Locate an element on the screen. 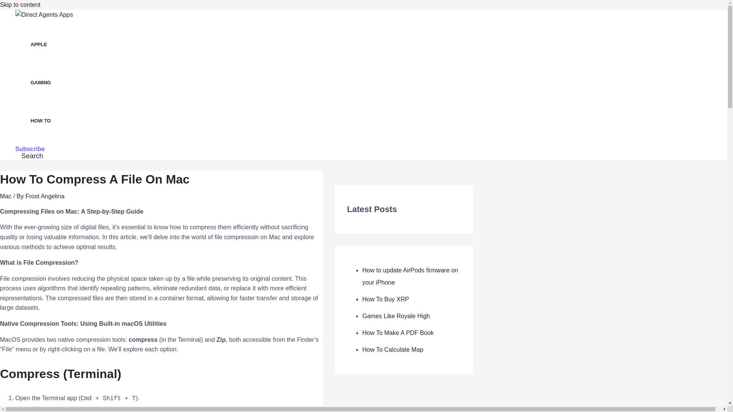 Image resolution: width=733 pixels, height=412 pixels. View all posts by Frost Angelina is located at coordinates (45, 196).